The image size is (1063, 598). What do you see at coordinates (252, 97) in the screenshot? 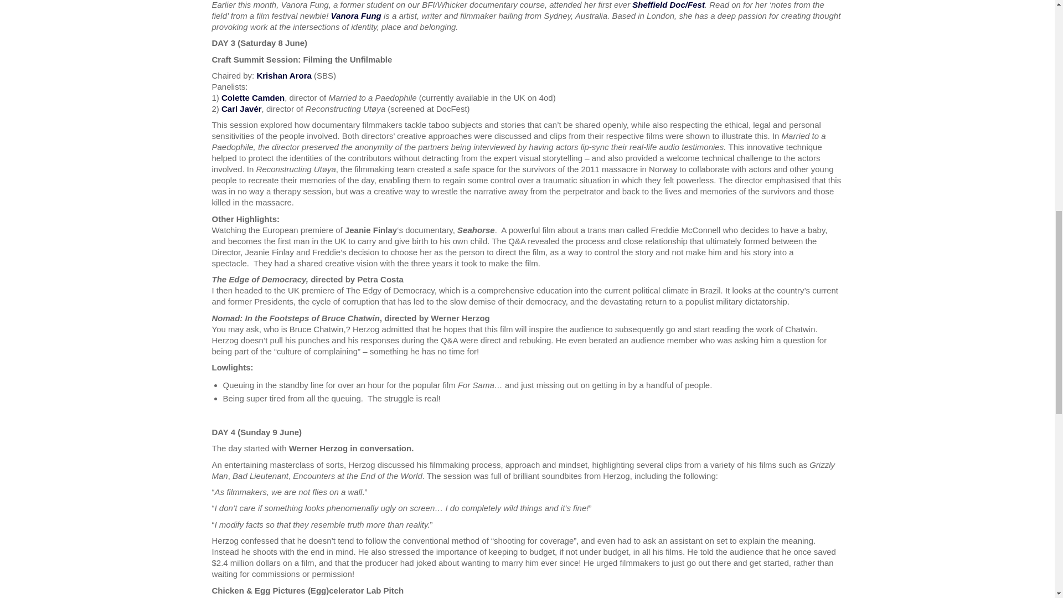
I see `Colette Camden` at bounding box center [252, 97].